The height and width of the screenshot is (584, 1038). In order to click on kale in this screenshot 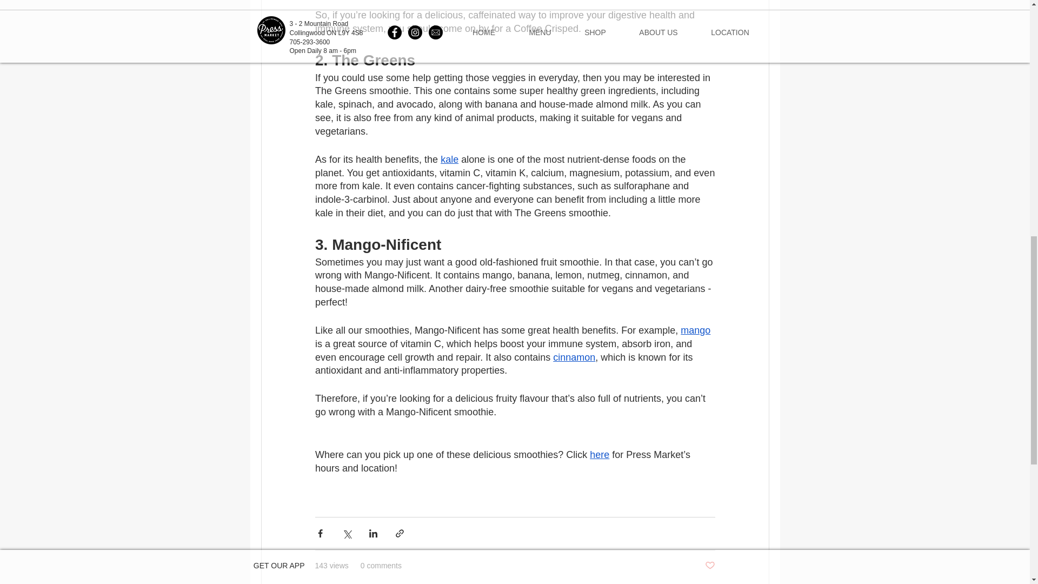, I will do `click(449, 159)`.